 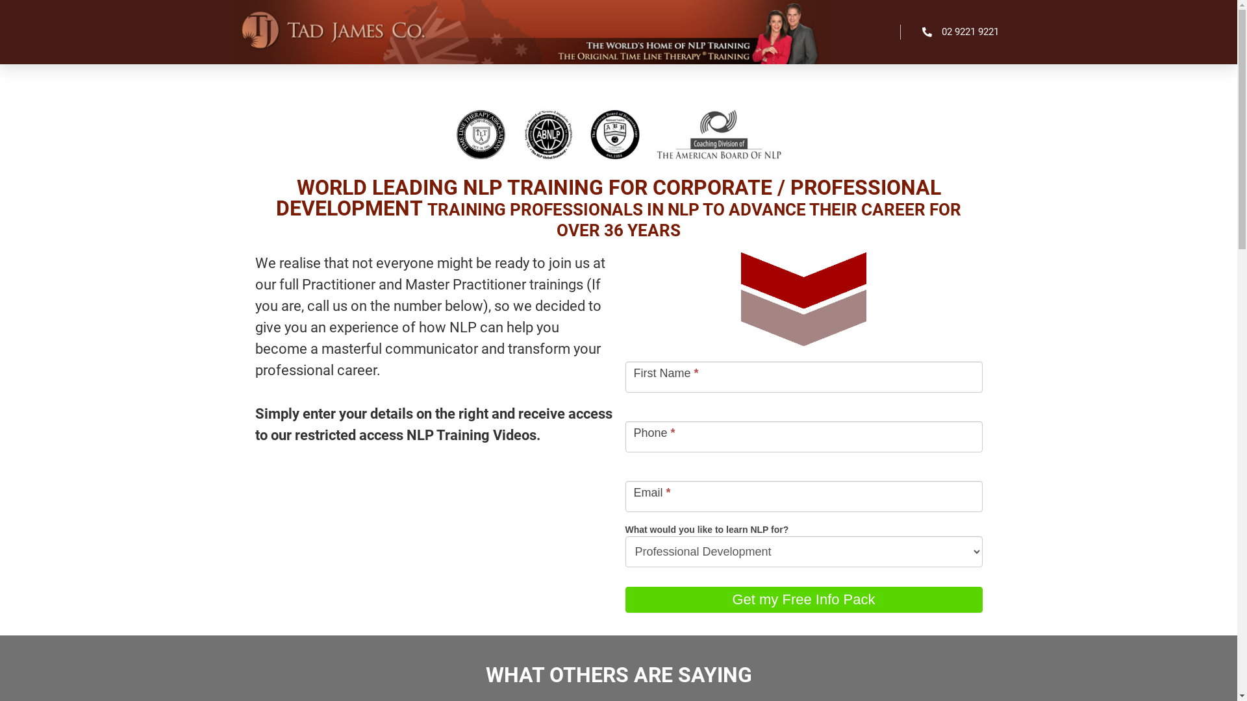 What do you see at coordinates (803, 600) in the screenshot?
I see `Get my Free Info Pack` at bounding box center [803, 600].